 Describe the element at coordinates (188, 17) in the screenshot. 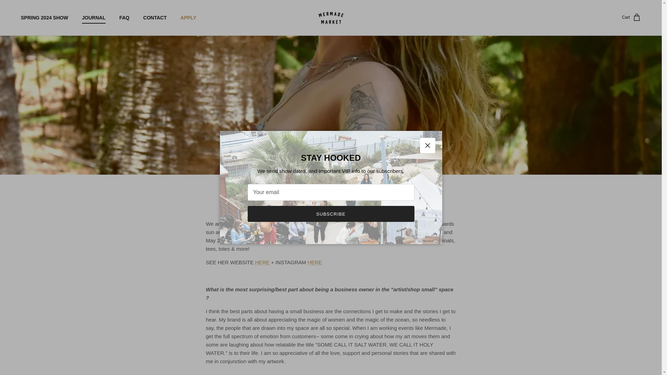

I see `APPLY` at that location.